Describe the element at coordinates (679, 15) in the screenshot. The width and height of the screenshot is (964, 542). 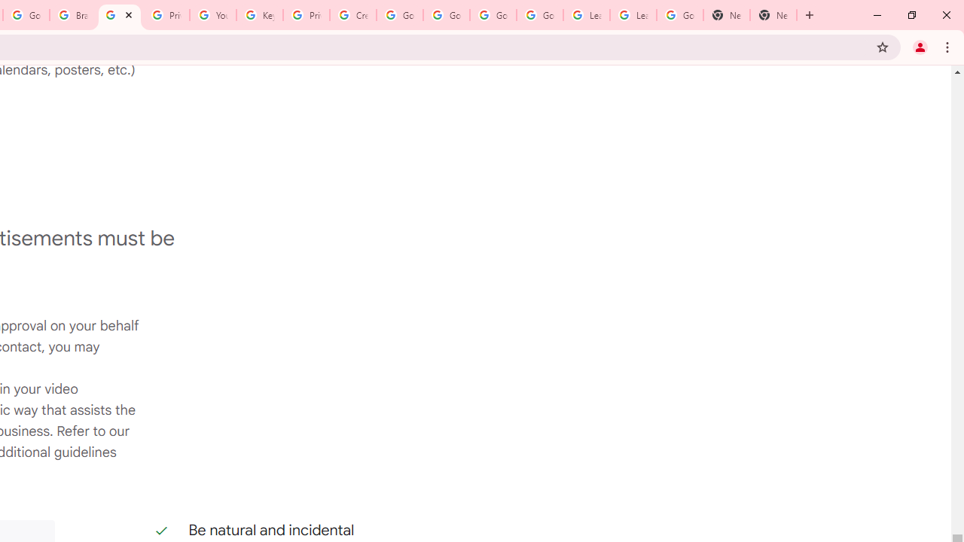
I see `Google Account` at that location.